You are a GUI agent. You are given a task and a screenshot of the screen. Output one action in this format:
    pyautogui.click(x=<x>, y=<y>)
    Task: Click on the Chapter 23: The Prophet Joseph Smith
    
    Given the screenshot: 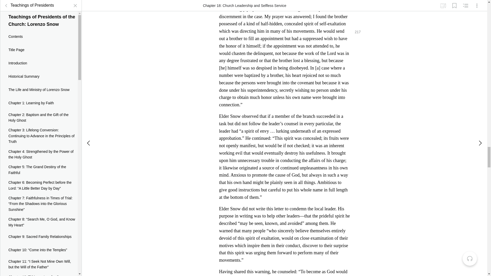 What is the action you would take?
    pyautogui.click(x=39, y=165)
    